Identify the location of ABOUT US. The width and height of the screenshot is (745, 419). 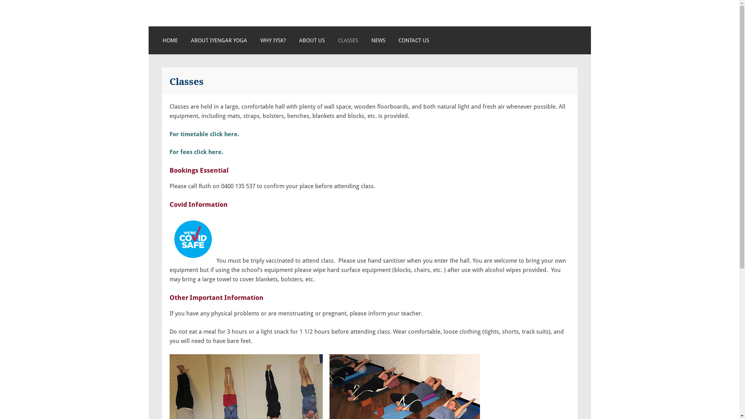
(312, 40).